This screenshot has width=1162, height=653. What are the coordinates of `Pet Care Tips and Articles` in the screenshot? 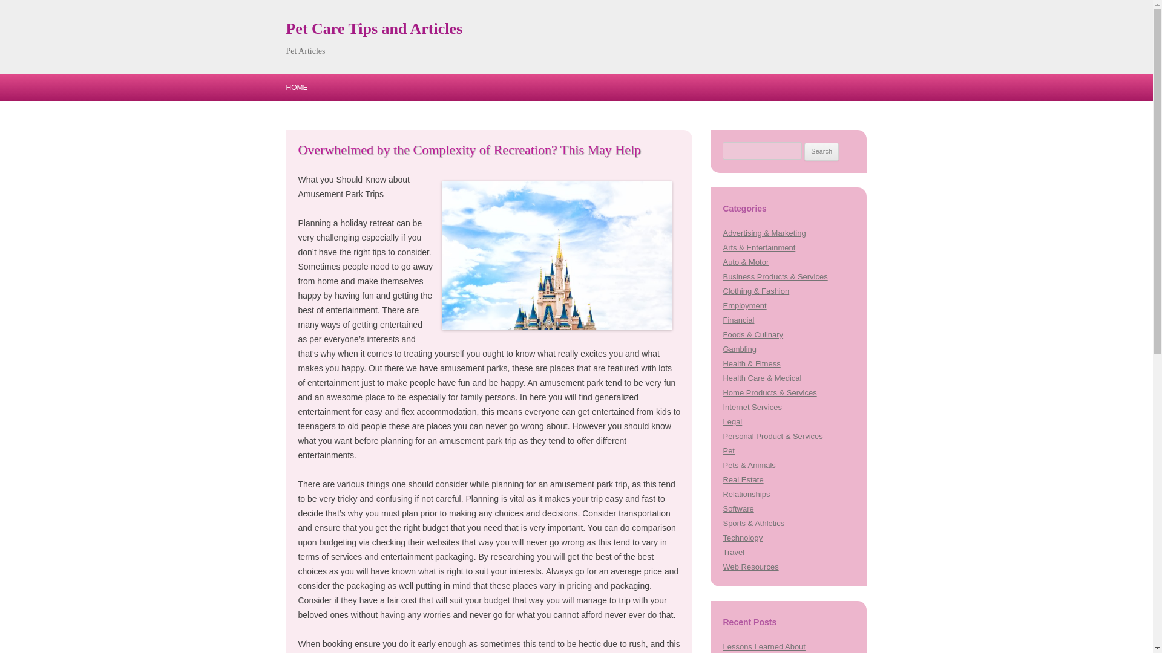 It's located at (374, 29).